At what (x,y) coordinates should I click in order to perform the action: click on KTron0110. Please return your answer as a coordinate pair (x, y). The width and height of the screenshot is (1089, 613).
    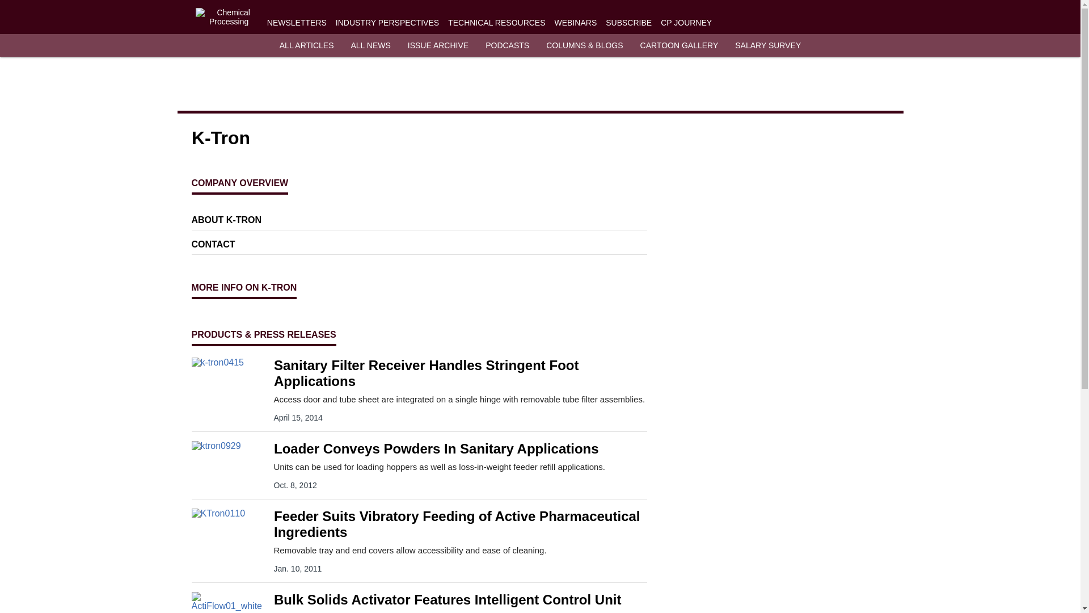
    Looking at the image, I should click on (229, 530).